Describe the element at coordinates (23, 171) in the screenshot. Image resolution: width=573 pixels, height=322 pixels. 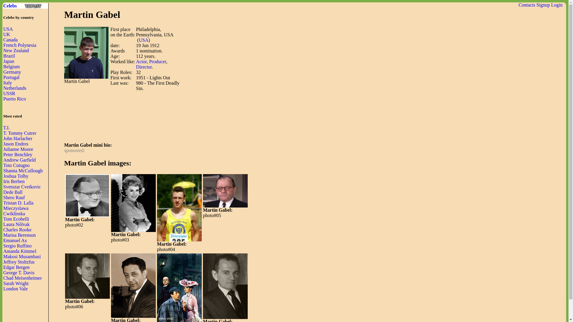
I see `Shanna McCullough` at that location.